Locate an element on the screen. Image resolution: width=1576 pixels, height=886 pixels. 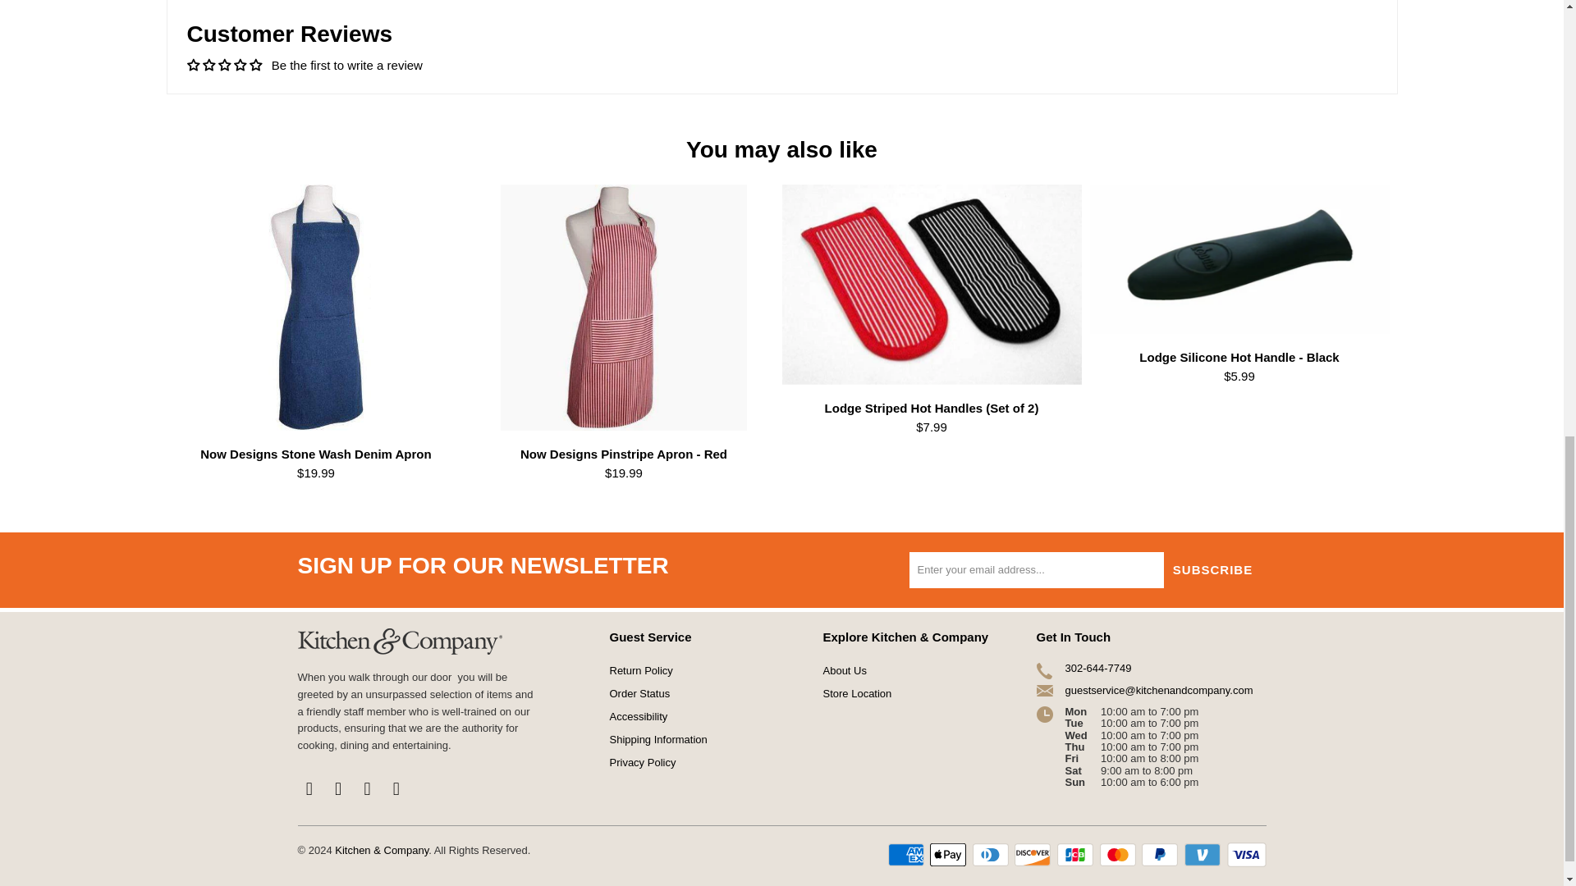
Discover is located at coordinates (1034, 855).